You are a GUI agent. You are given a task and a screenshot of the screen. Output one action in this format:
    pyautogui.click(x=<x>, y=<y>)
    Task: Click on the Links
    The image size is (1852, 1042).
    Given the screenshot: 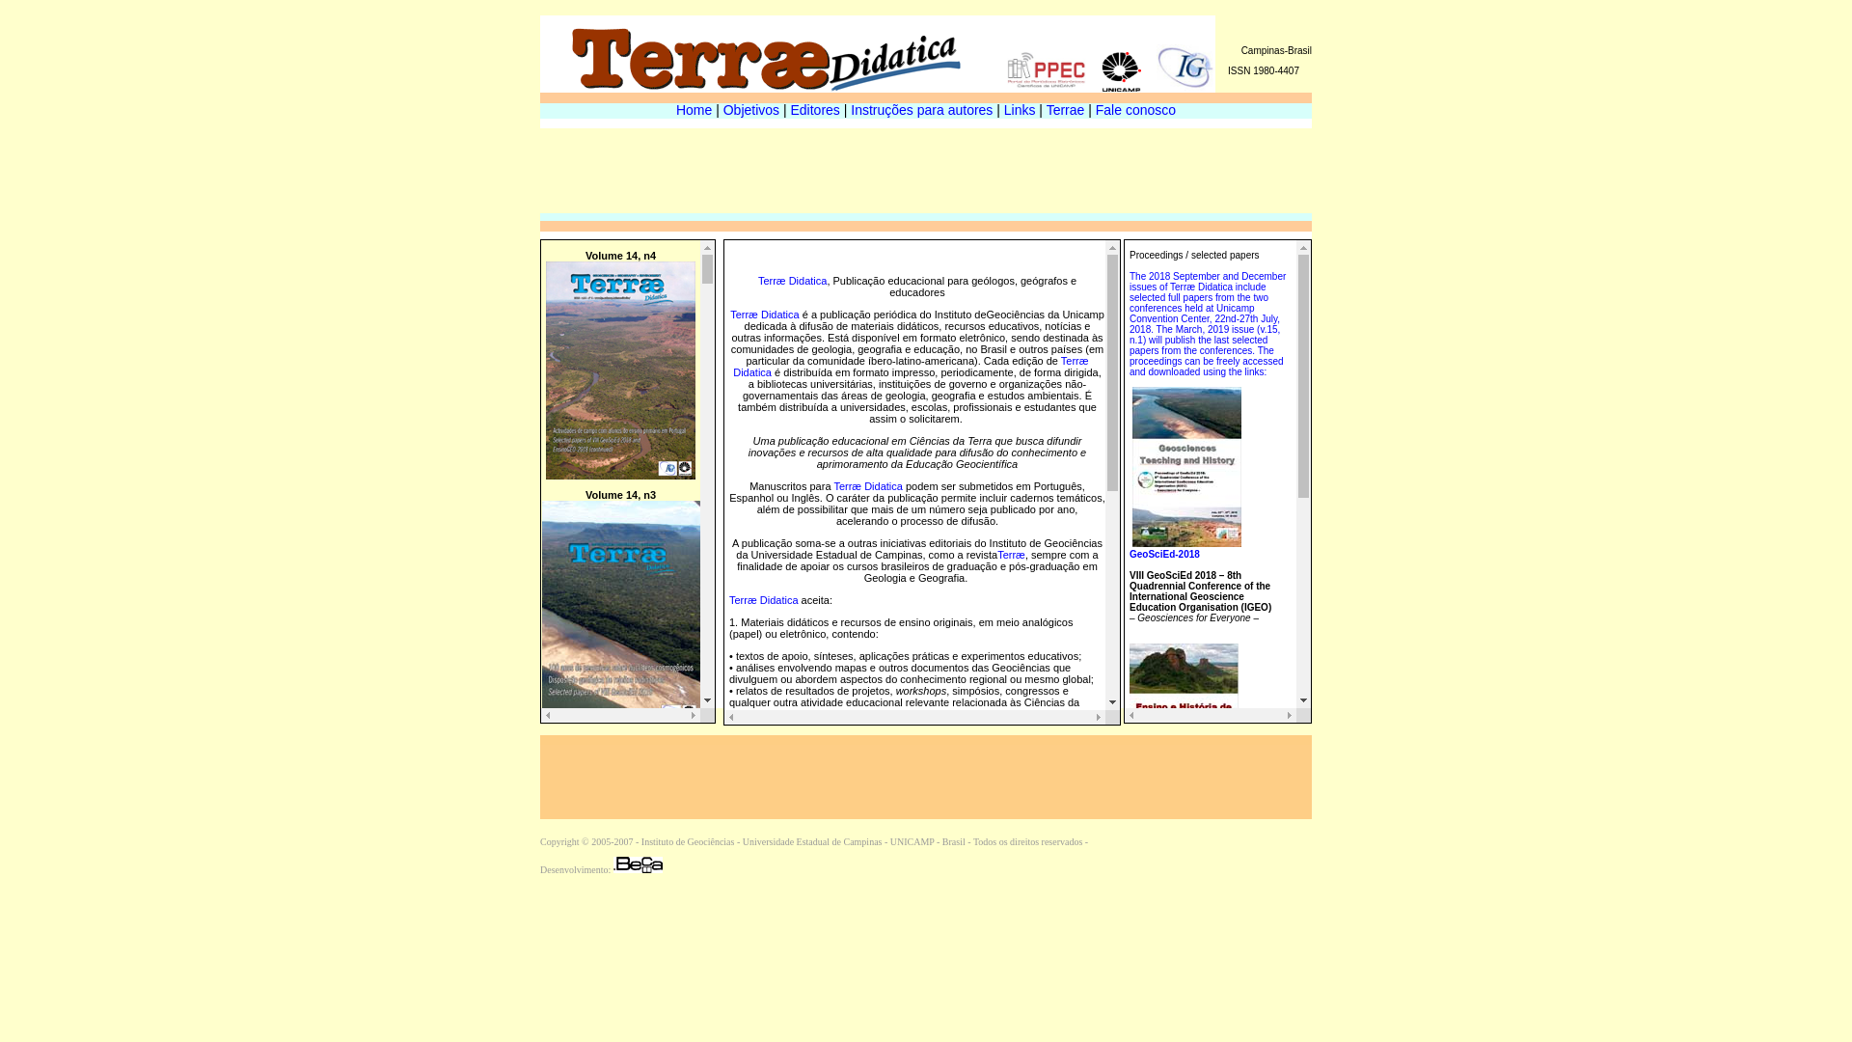 What is the action you would take?
    pyautogui.click(x=1021, y=110)
    